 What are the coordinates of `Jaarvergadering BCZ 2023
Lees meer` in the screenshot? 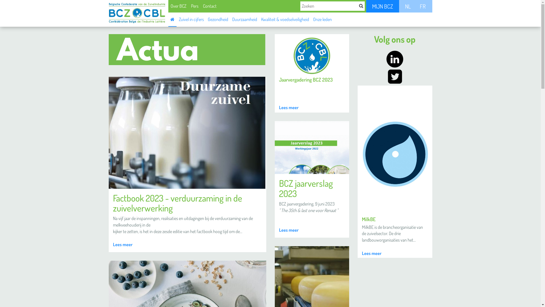 It's located at (312, 73).